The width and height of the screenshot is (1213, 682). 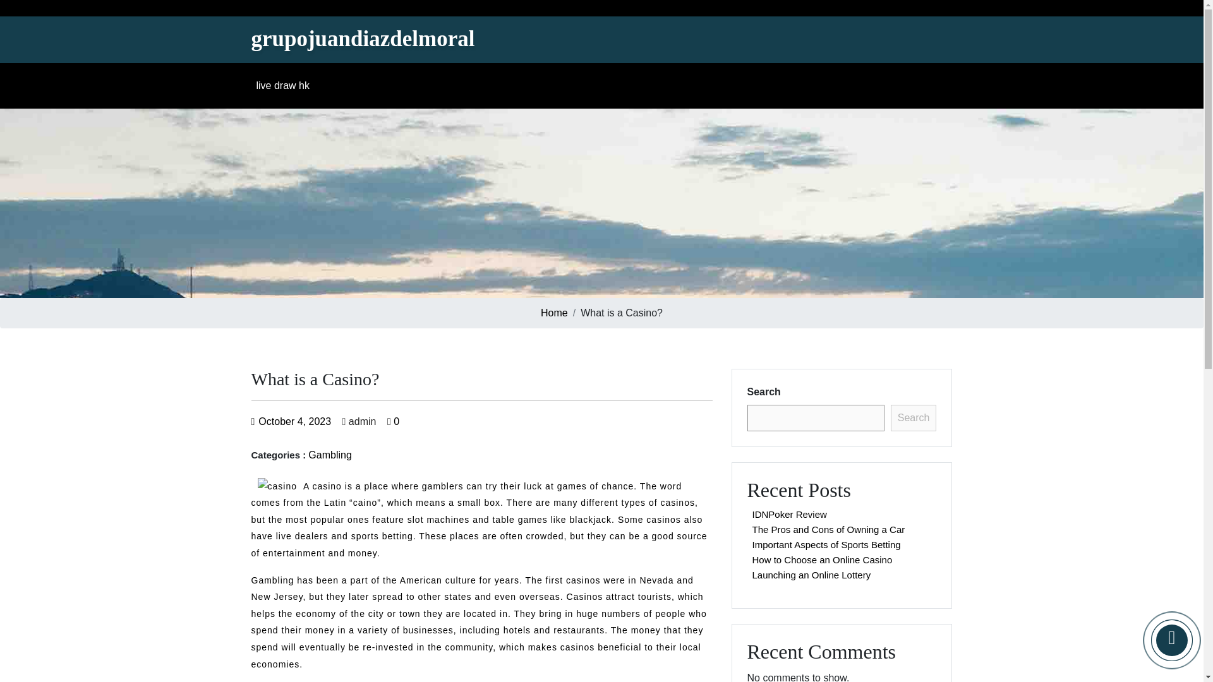 I want to click on Important Aspects of Sports Betting, so click(x=826, y=544).